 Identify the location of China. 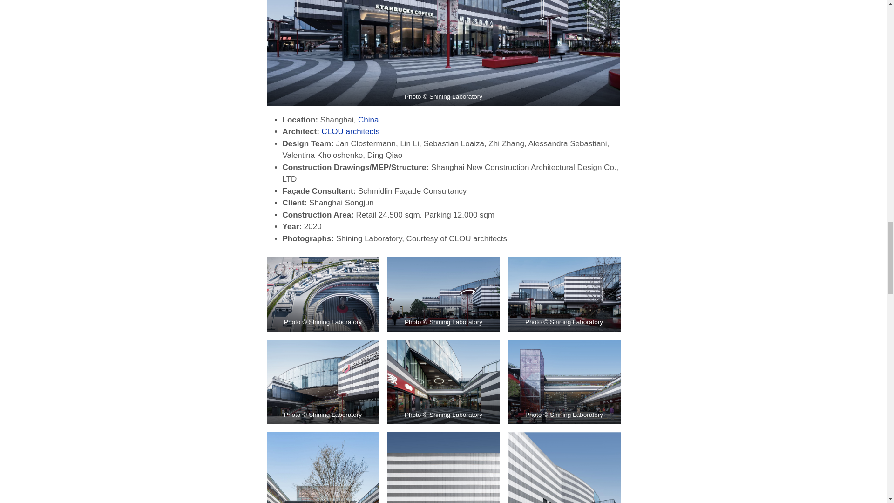
(368, 120).